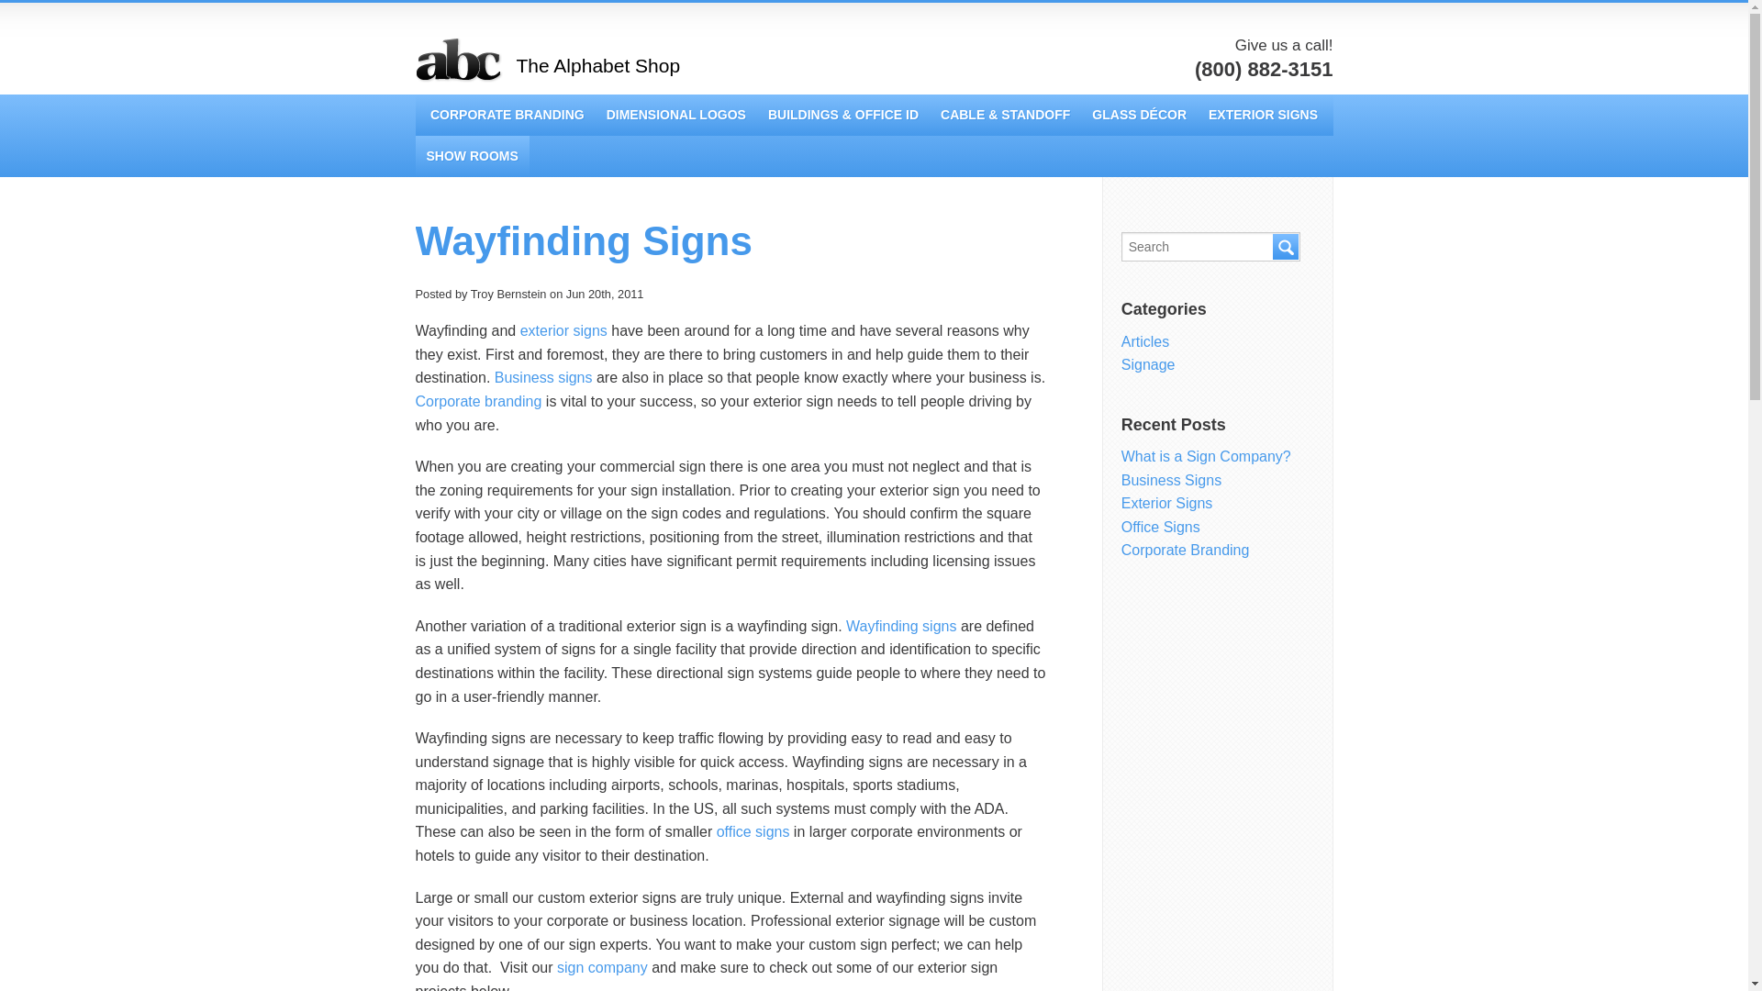 This screenshot has height=991, width=1762. Describe the element at coordinates (477, 401) in the screenshot. I see `Corporate branding` at that location.